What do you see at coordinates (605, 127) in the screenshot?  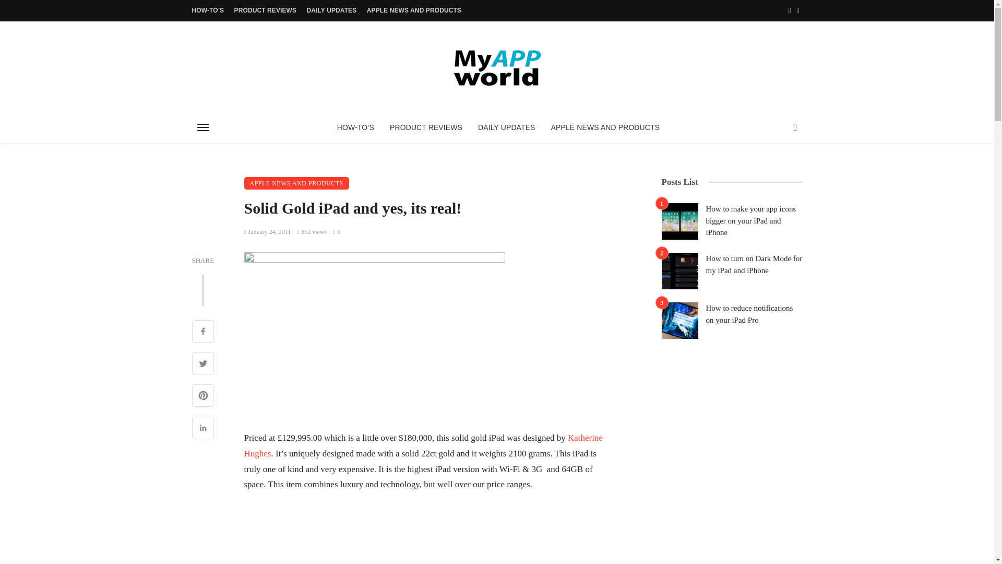 I see `APPLE NEWS AND PRODUCTS` at bounding box center [605, 127].